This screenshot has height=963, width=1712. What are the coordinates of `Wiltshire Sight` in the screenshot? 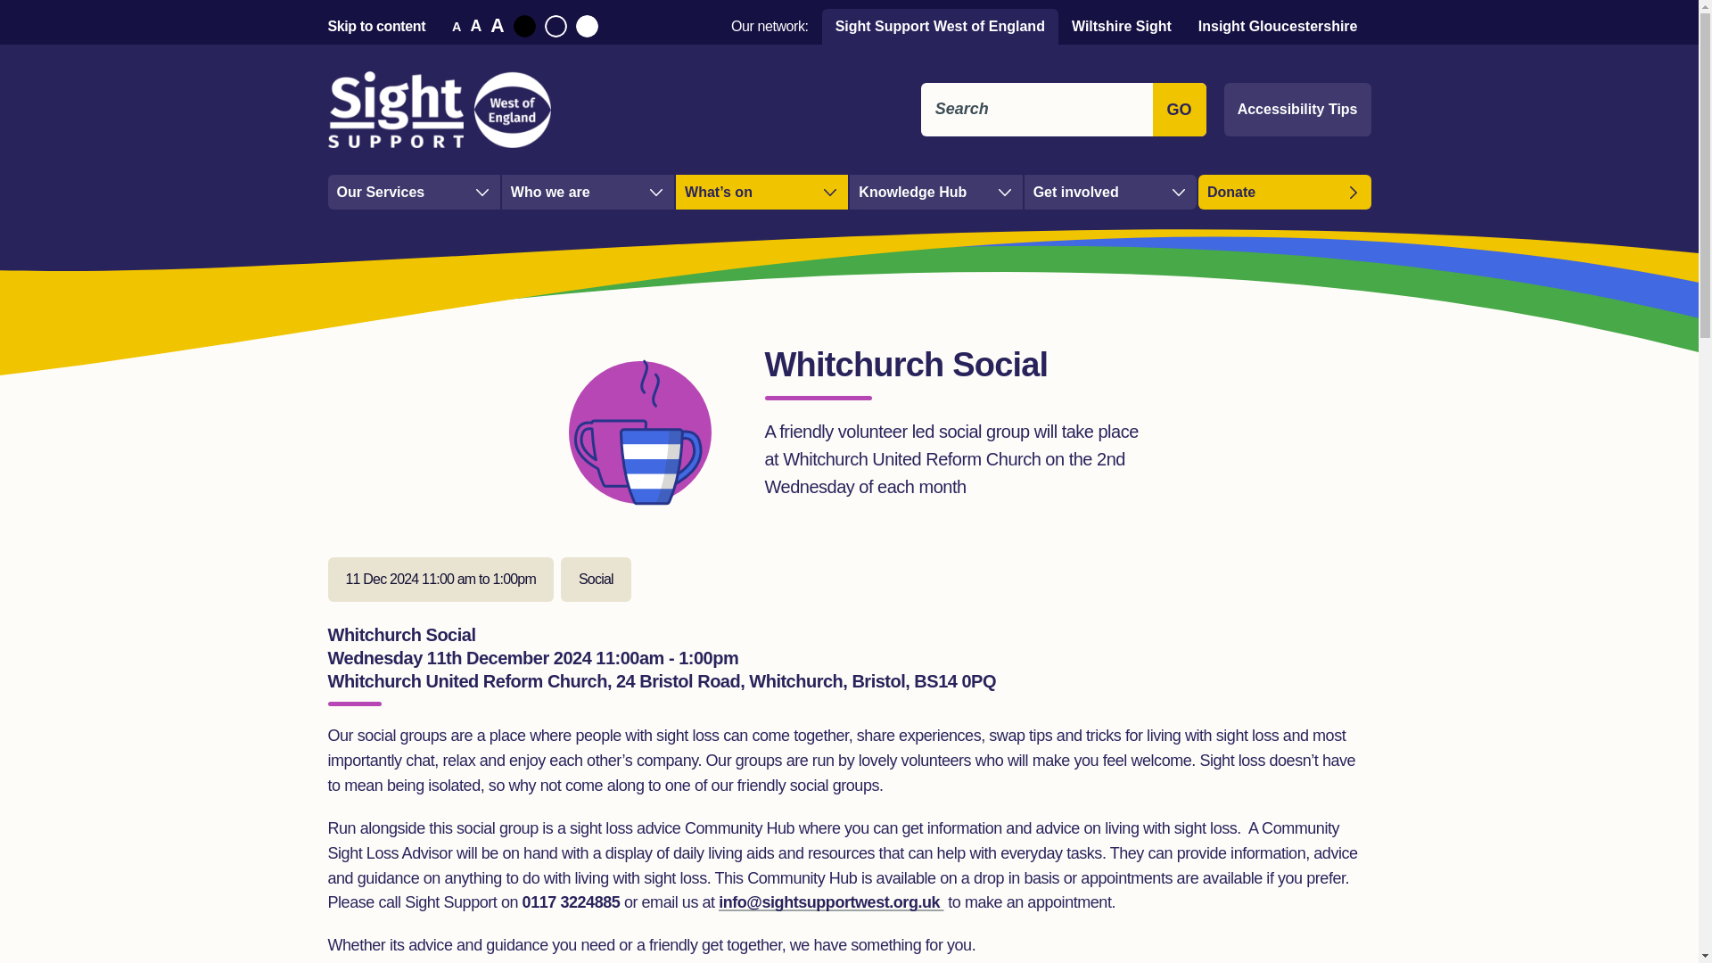 It's located at (1121, 26).